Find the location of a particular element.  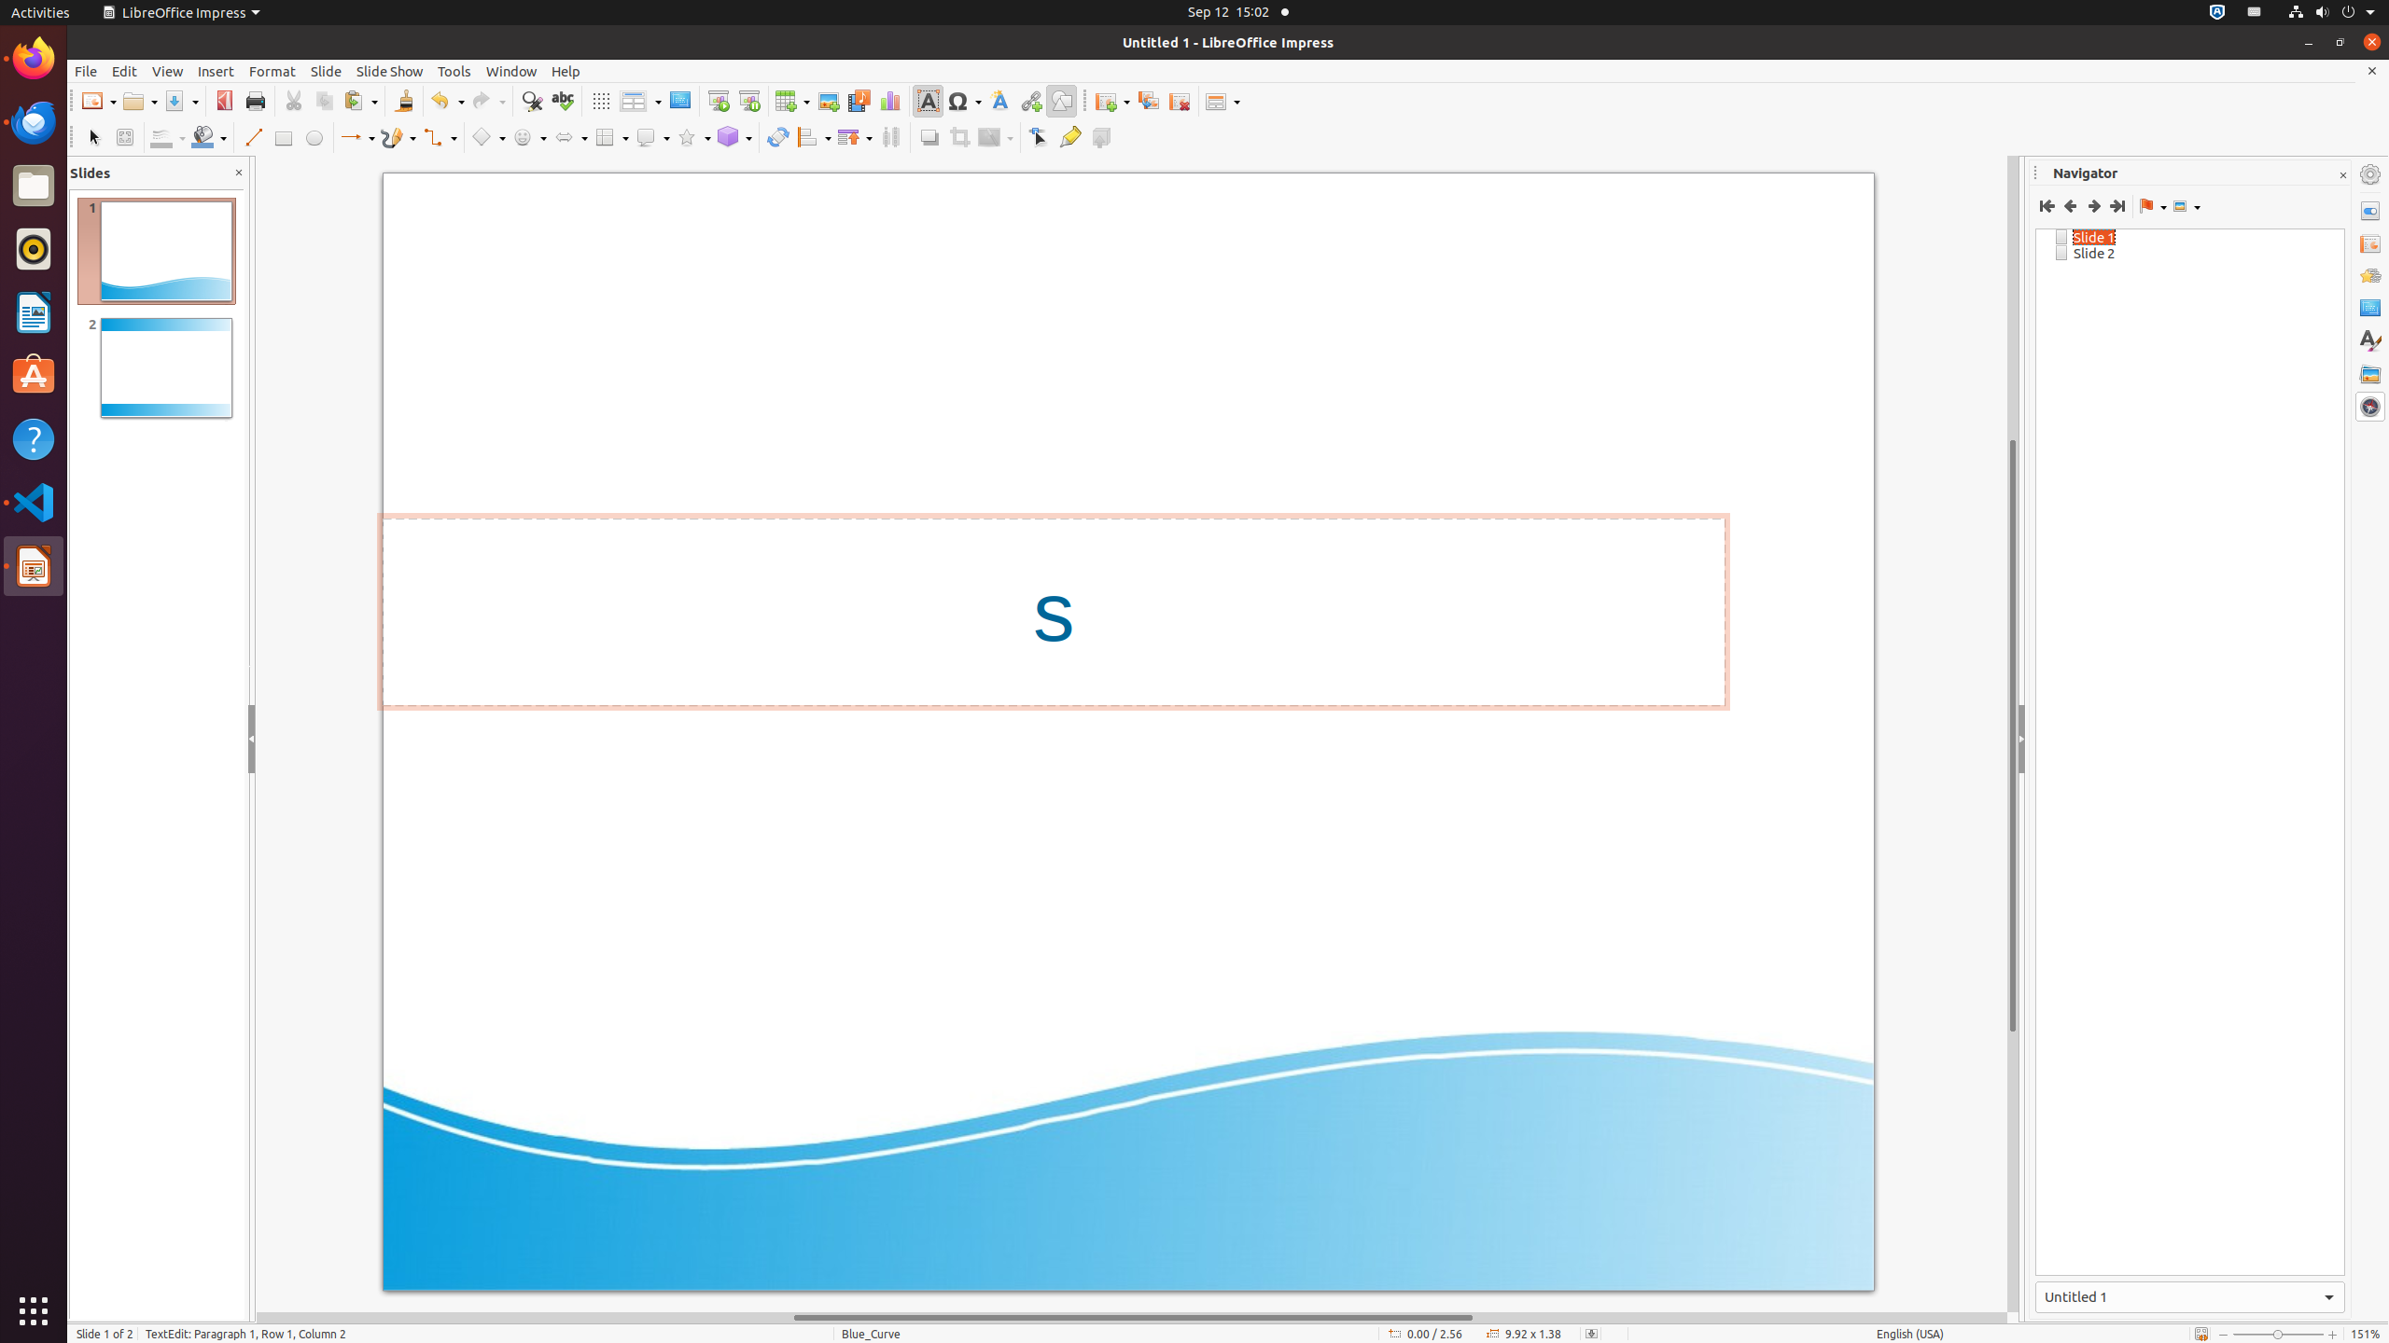

Crop is located at coordinates (959, 138).